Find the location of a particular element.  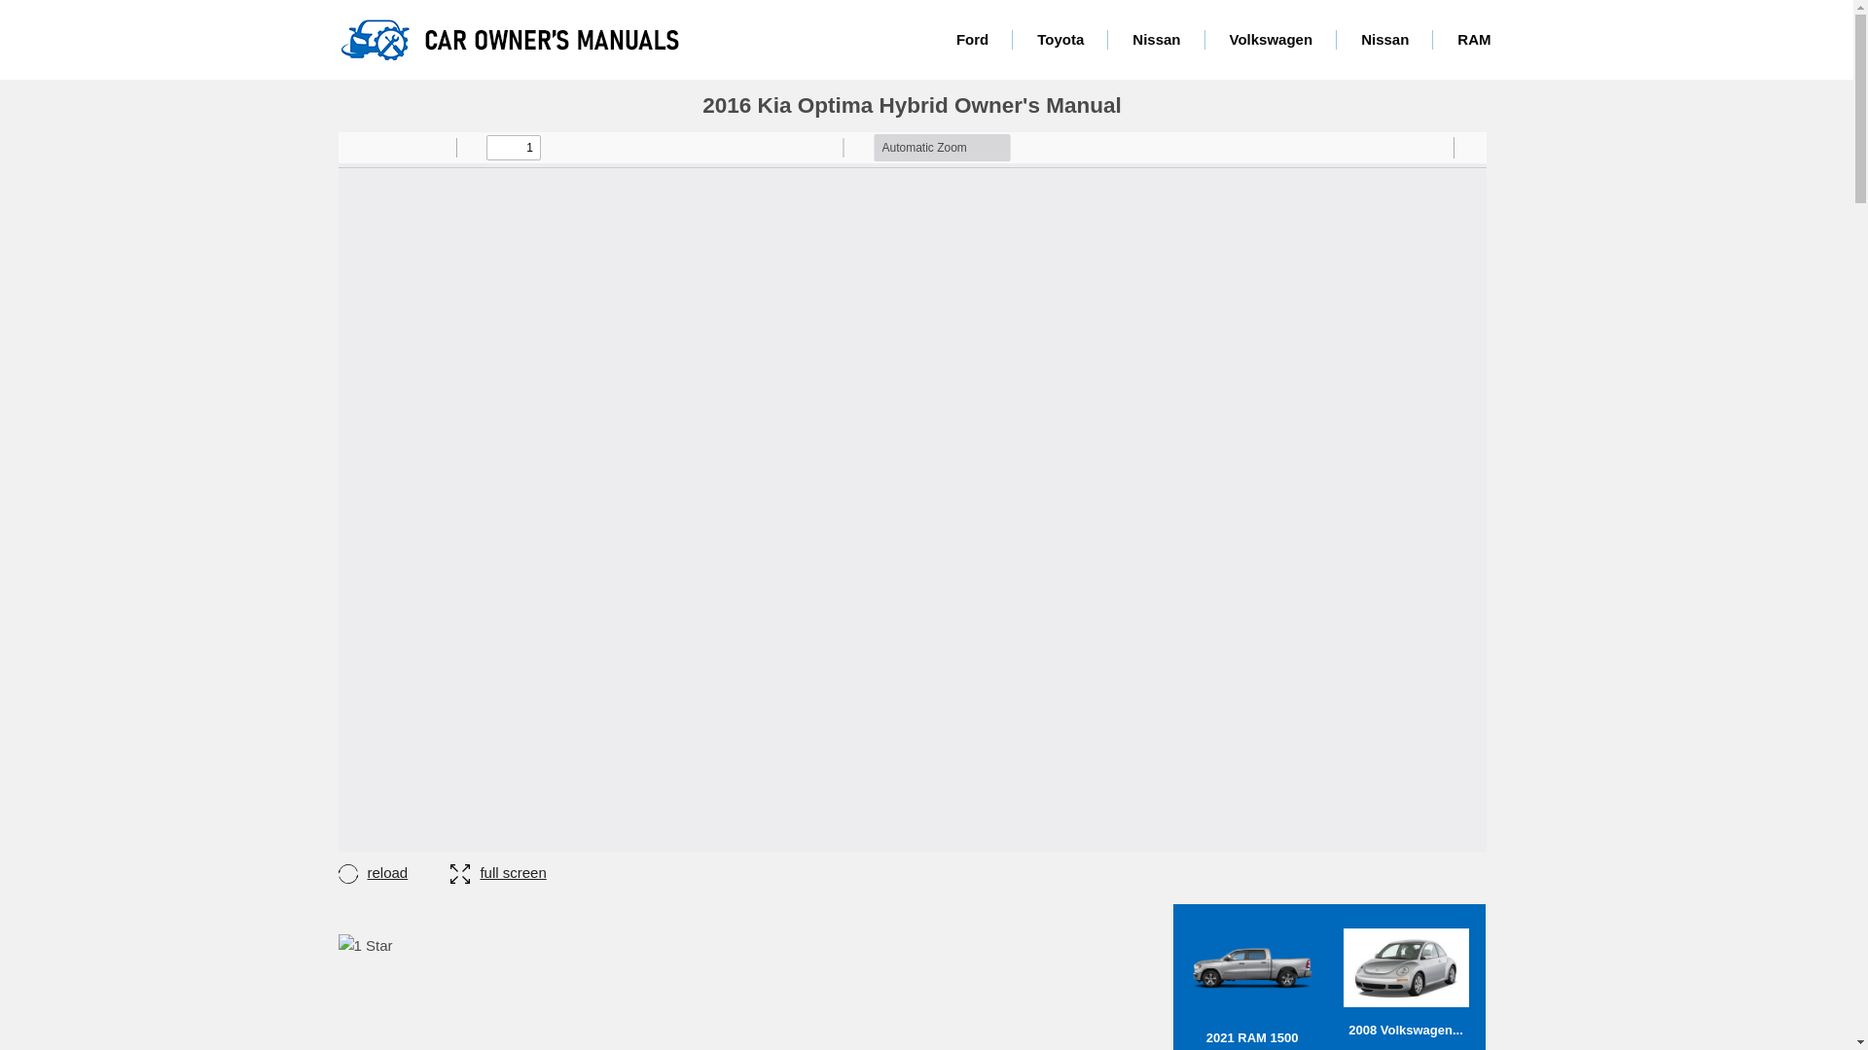

2021 RAM 1500 is located at coordinates (1252, 982).